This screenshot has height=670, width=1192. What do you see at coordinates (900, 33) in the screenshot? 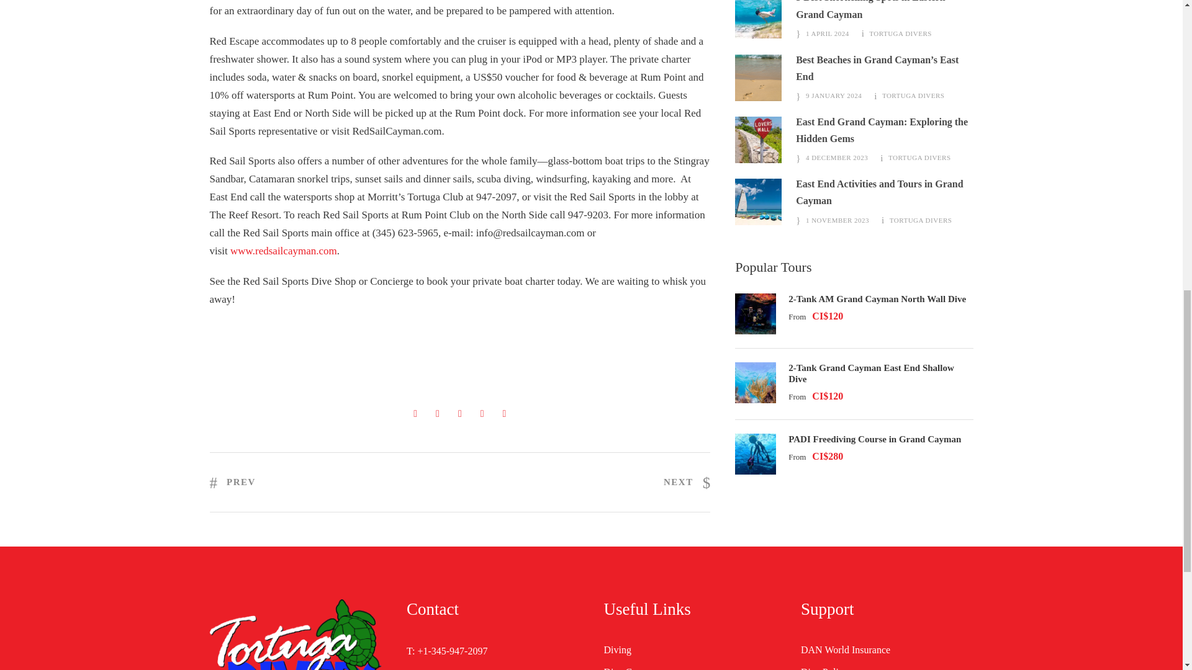
I see `Posts by Tortuga Divers` at bounding box center [900, 33].